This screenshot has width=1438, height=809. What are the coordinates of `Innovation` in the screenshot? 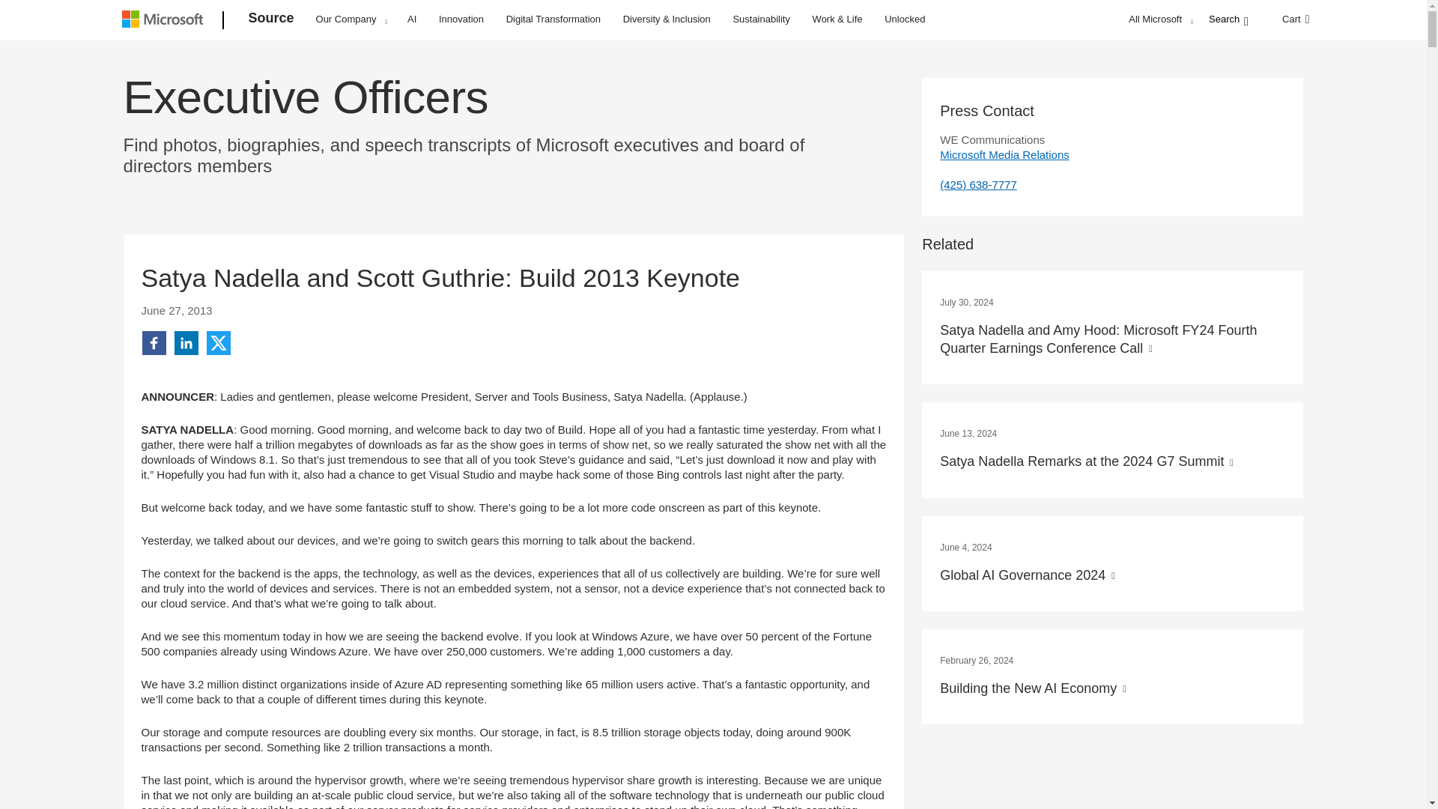 It's located at (461, 18).